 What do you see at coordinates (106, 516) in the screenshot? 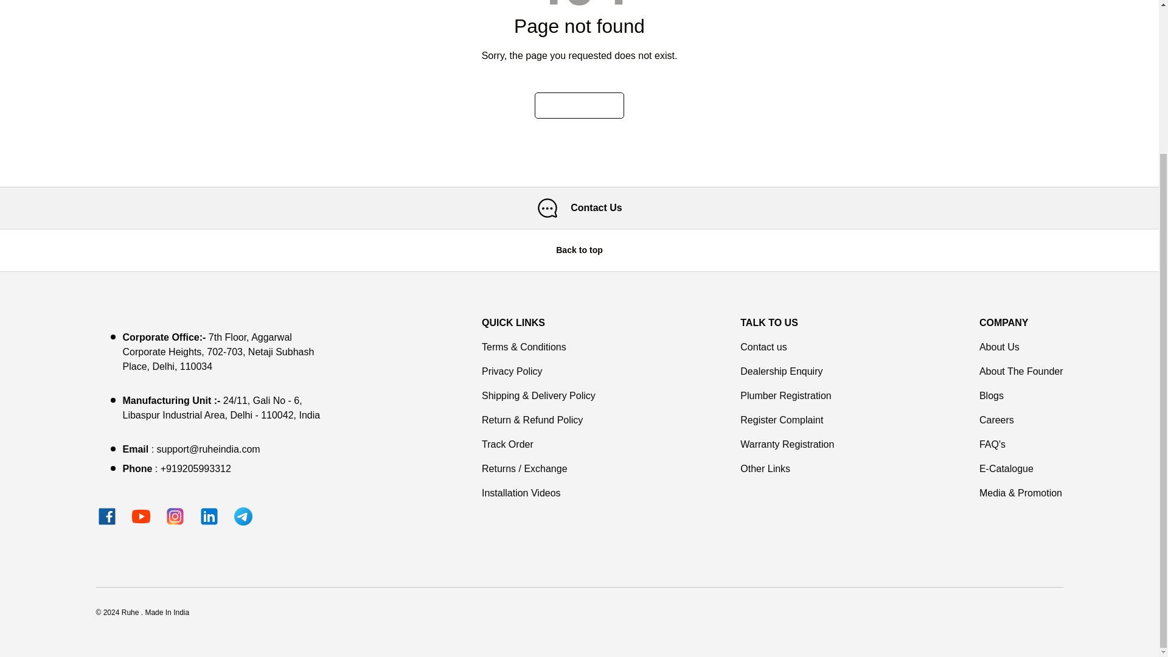
I see `Ruhe  on Facebook` at bounding box center [106, 516].